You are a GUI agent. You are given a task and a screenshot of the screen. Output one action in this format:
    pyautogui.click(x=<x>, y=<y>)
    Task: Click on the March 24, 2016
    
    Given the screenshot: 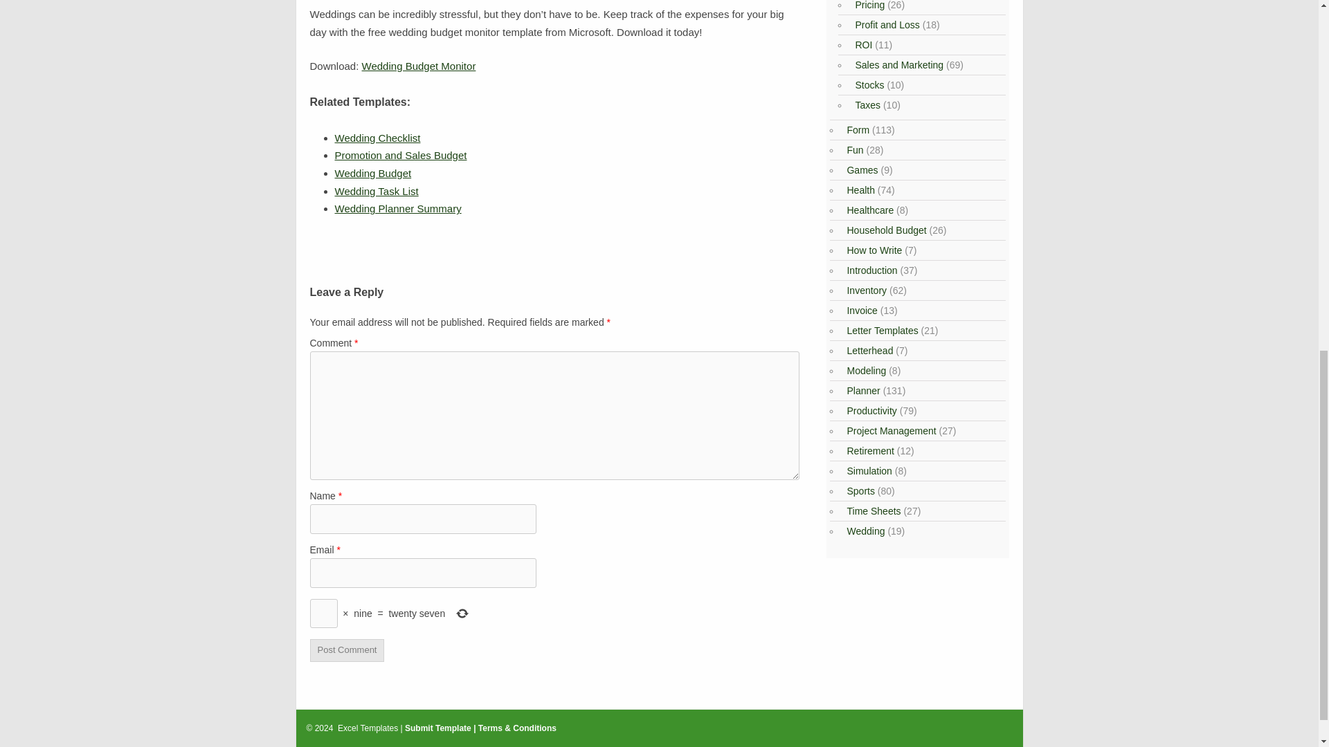 What is the action you would take?
    pyautogui.click(x=397, y=207)
    